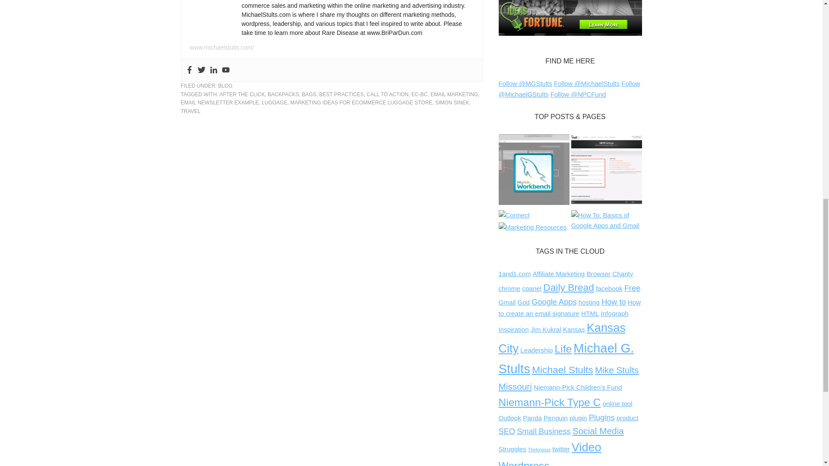 The width and height of the screenshot is (829, 466). What do you see at coordinates (219, 103) in the screenshot?
I see `EMAIL NEWSLETTER EXAMPLE` at bounding box center [219, 103].